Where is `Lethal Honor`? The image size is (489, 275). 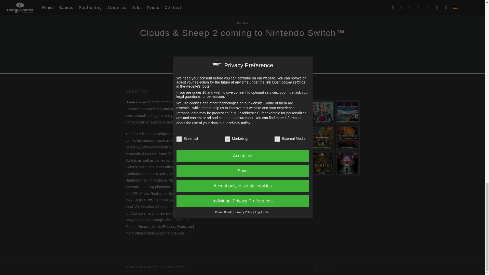 Lethal Honor is located at coordinates (347, 137).